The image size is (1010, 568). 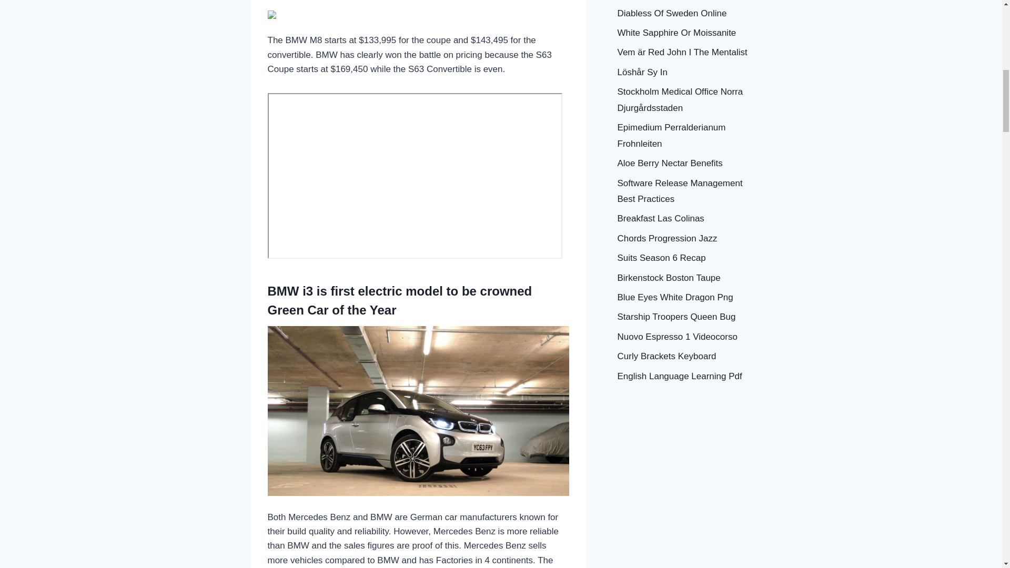 I want to click on White Sapphire Or Moissanite, so click(x=676, y=33).